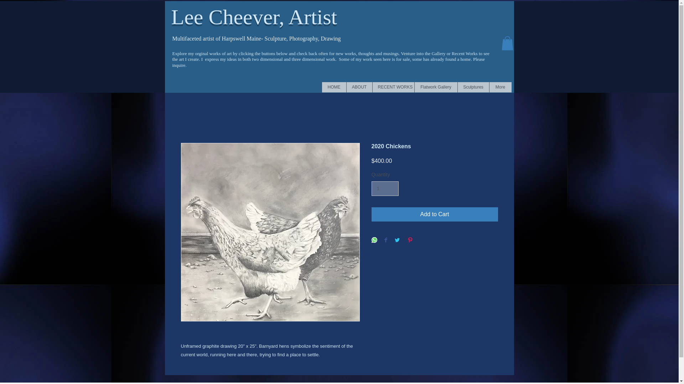  Describe the element at coordinates (385, 188) in the screenshot. I see `1` at that location.